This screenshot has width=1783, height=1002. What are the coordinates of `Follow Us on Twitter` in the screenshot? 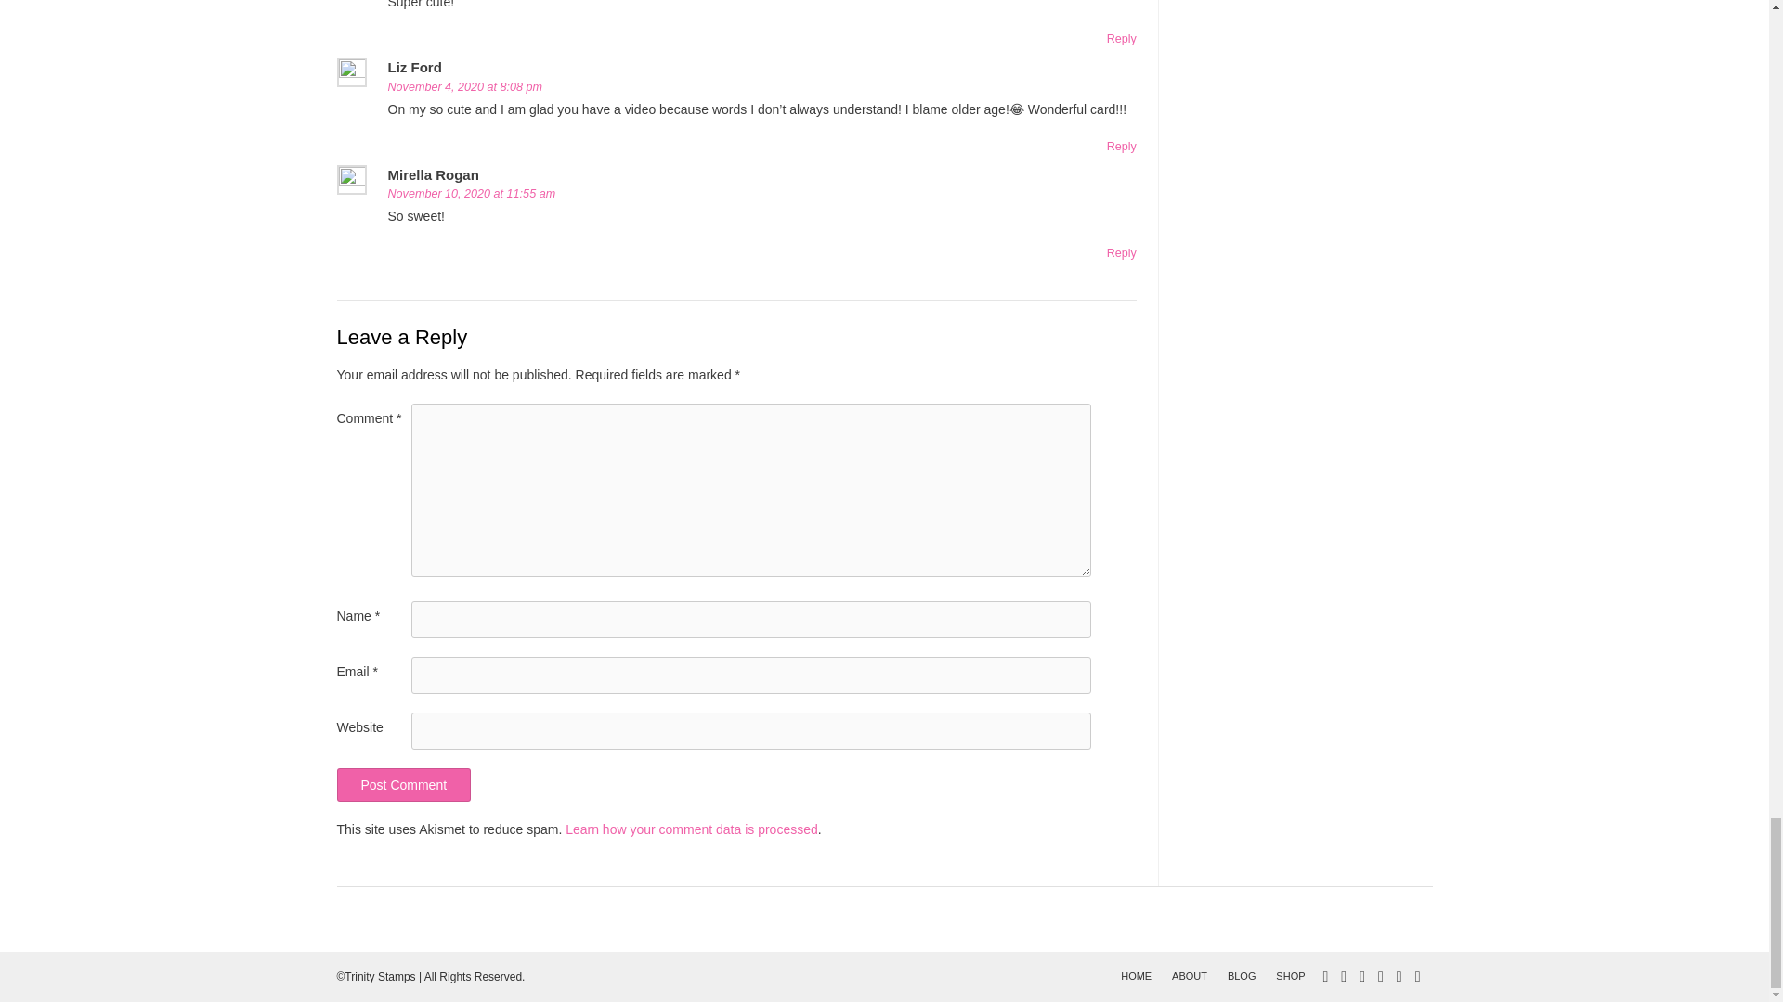 It's located at (1361, 976).